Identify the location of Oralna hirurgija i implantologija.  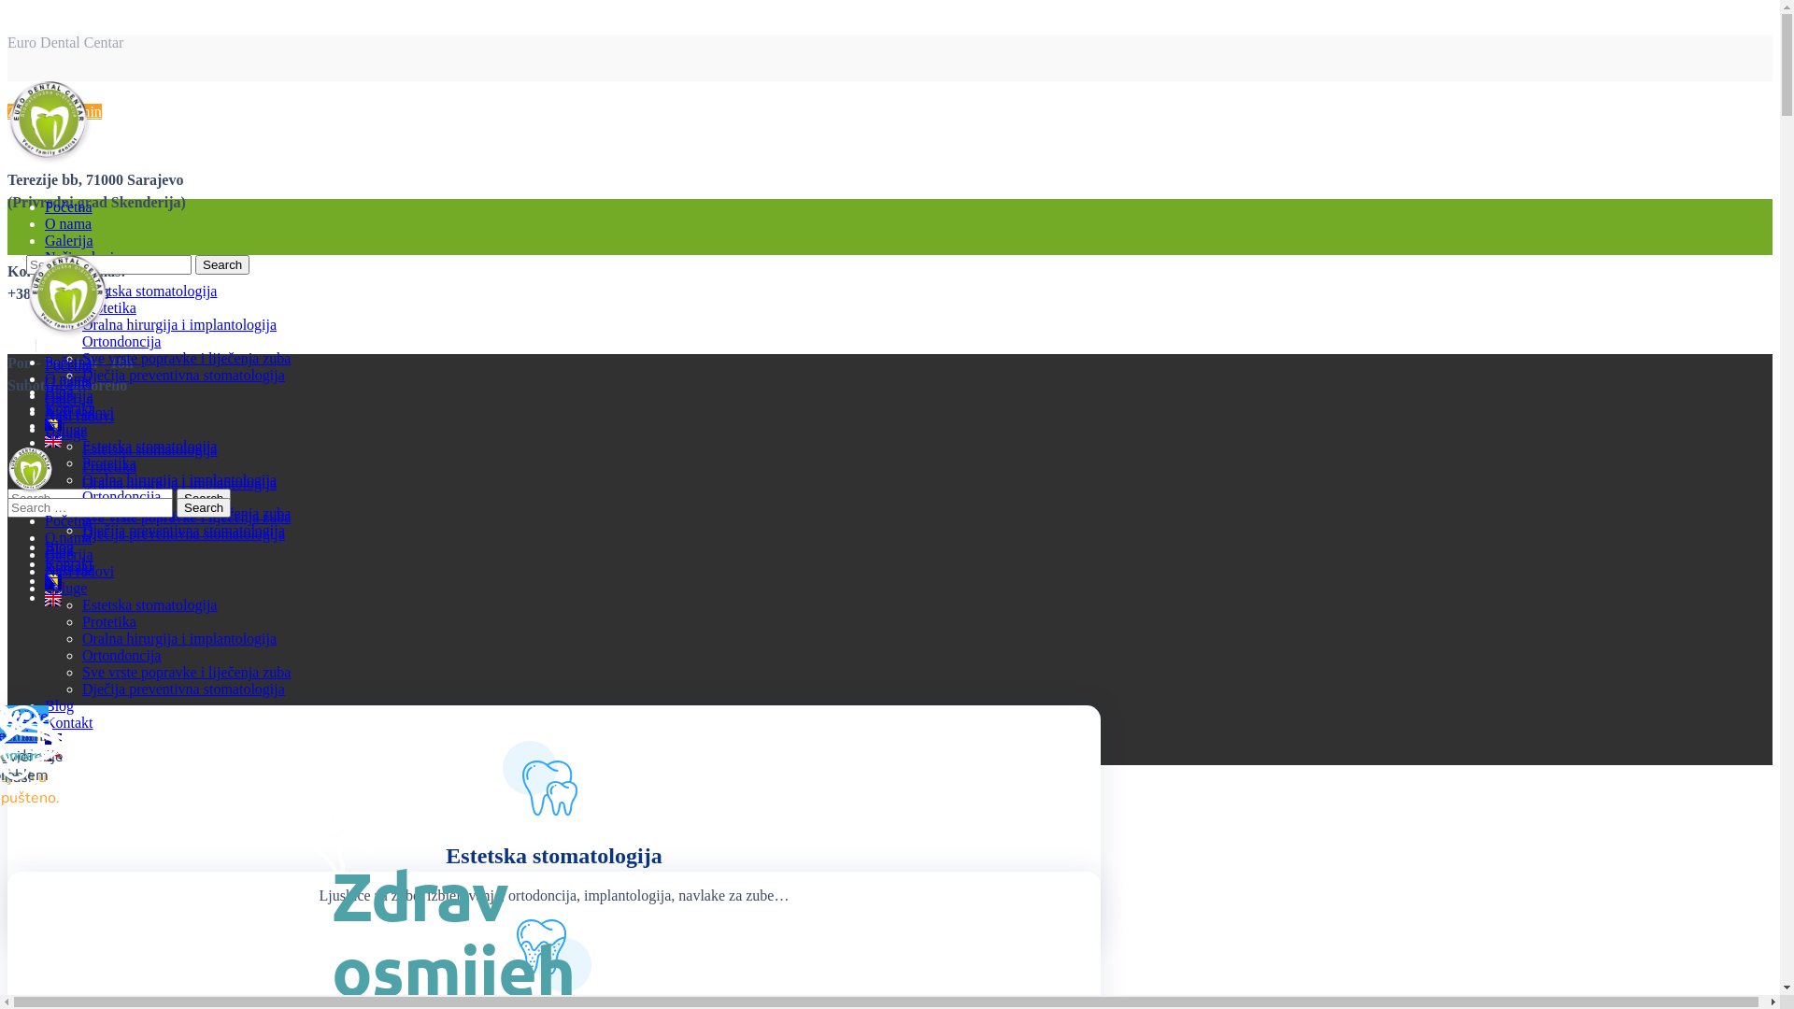
(179, 325).